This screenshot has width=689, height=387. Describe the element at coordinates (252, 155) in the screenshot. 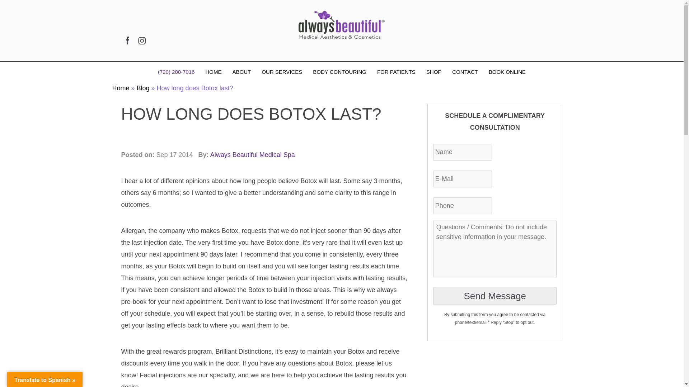

I see `Posts by Always Beautiful Medical Spa` at that location.